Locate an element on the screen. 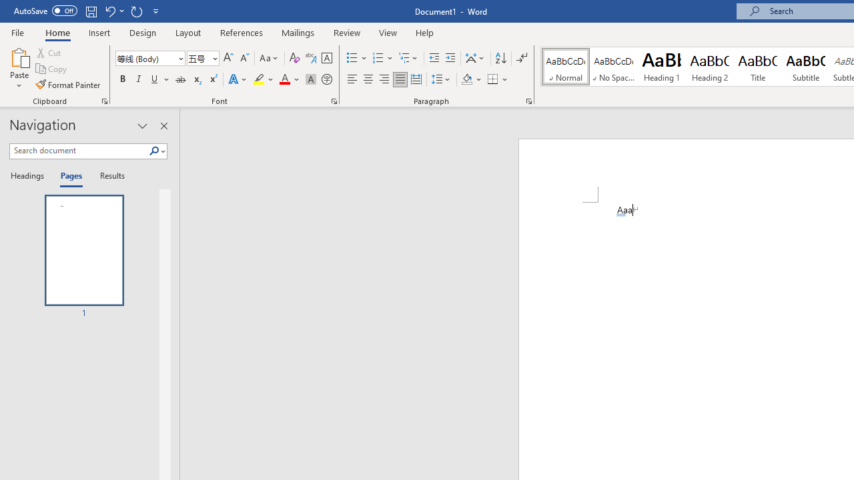 The image size is (854, 480). Character Shading is located at coordinates (311, 80).